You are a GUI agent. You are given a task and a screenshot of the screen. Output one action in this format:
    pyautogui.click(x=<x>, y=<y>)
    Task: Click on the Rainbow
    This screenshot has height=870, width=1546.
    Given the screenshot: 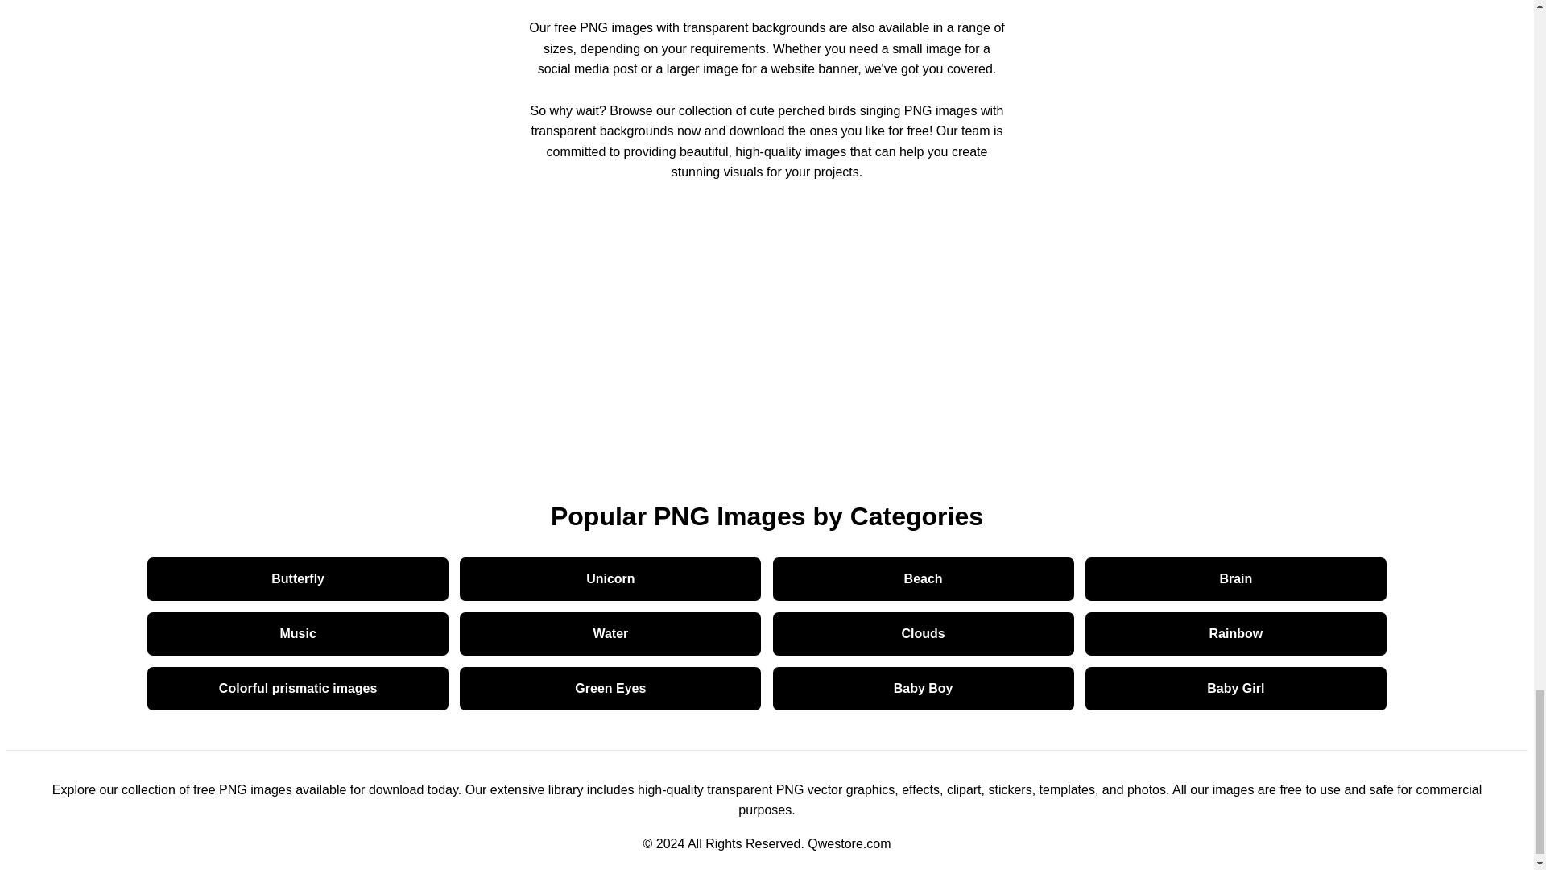 What is the action you would take?
    pyautogui.click(x=1235, y=633)
    